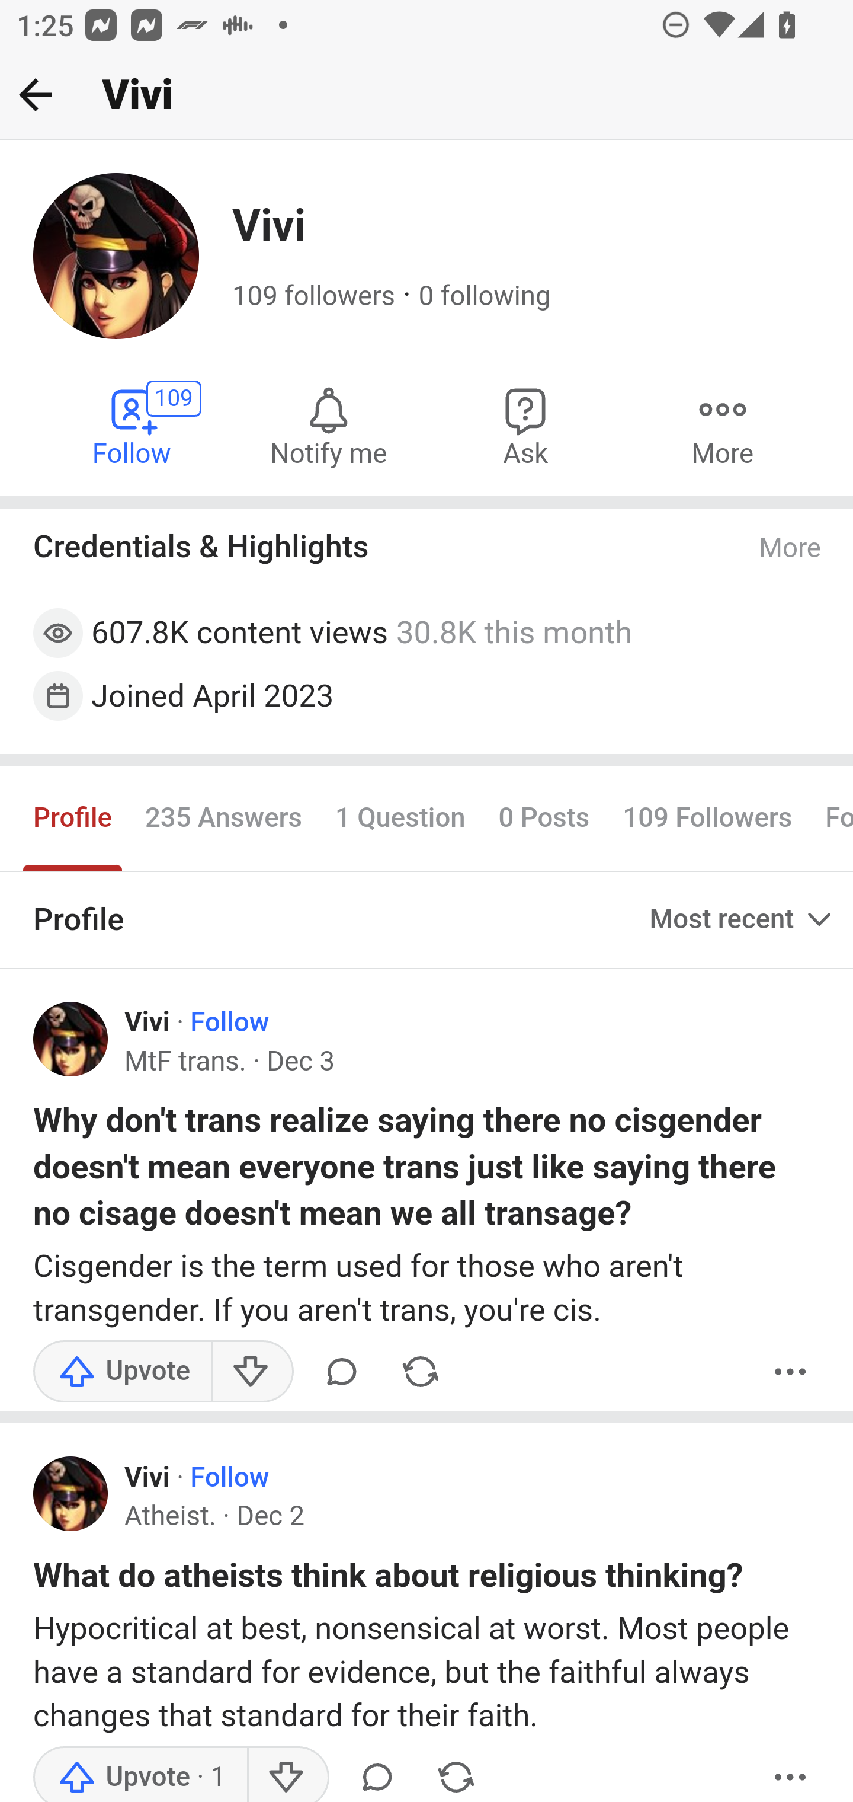 This screenshot has height=1802, width=853. What do you see at coordinates (123, 1371) in the screenshot?
I see `Upvote` at bounding box center [123, 1371].